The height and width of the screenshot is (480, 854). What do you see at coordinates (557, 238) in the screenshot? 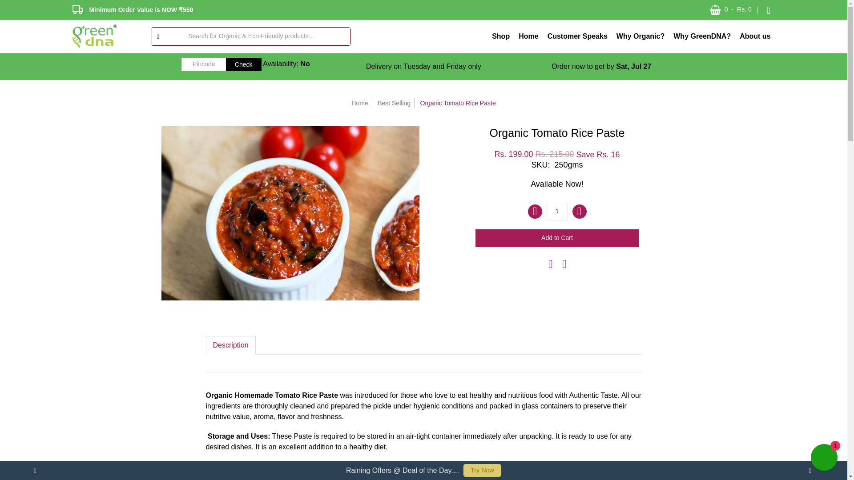
I see `Add to Cart` at bounding box center [557, 238].